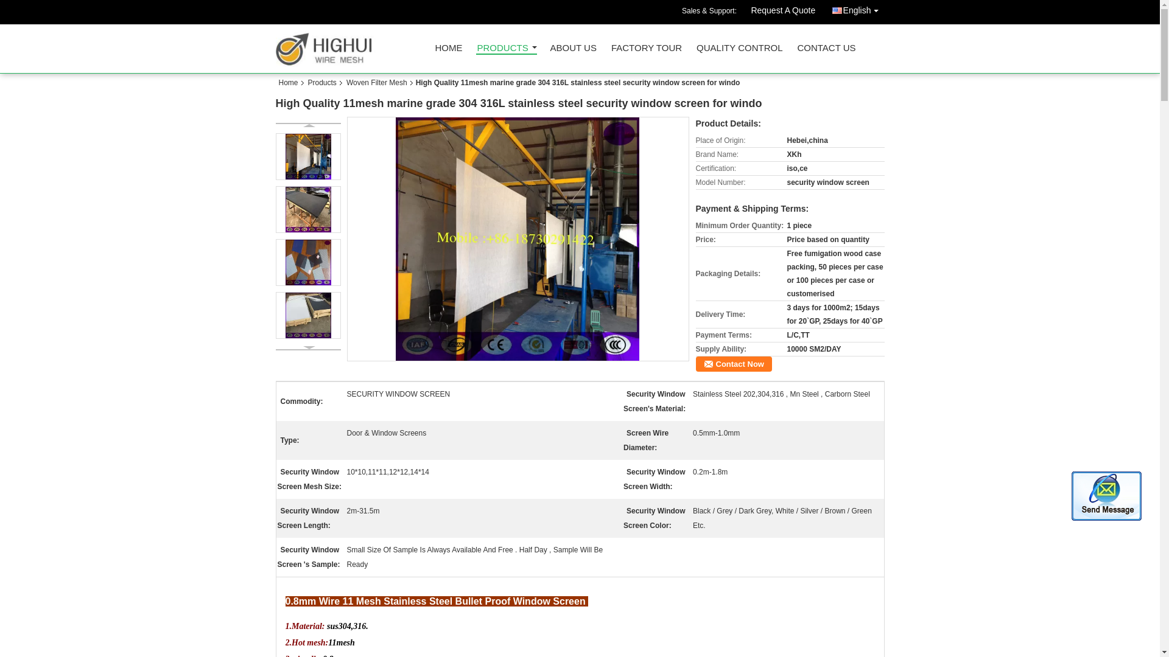 The height and width of the screenshot is (657, 1169). I want to click on Xing Kuan Highui Wire Mesh Products Co.,ltd, so click(506, 49).